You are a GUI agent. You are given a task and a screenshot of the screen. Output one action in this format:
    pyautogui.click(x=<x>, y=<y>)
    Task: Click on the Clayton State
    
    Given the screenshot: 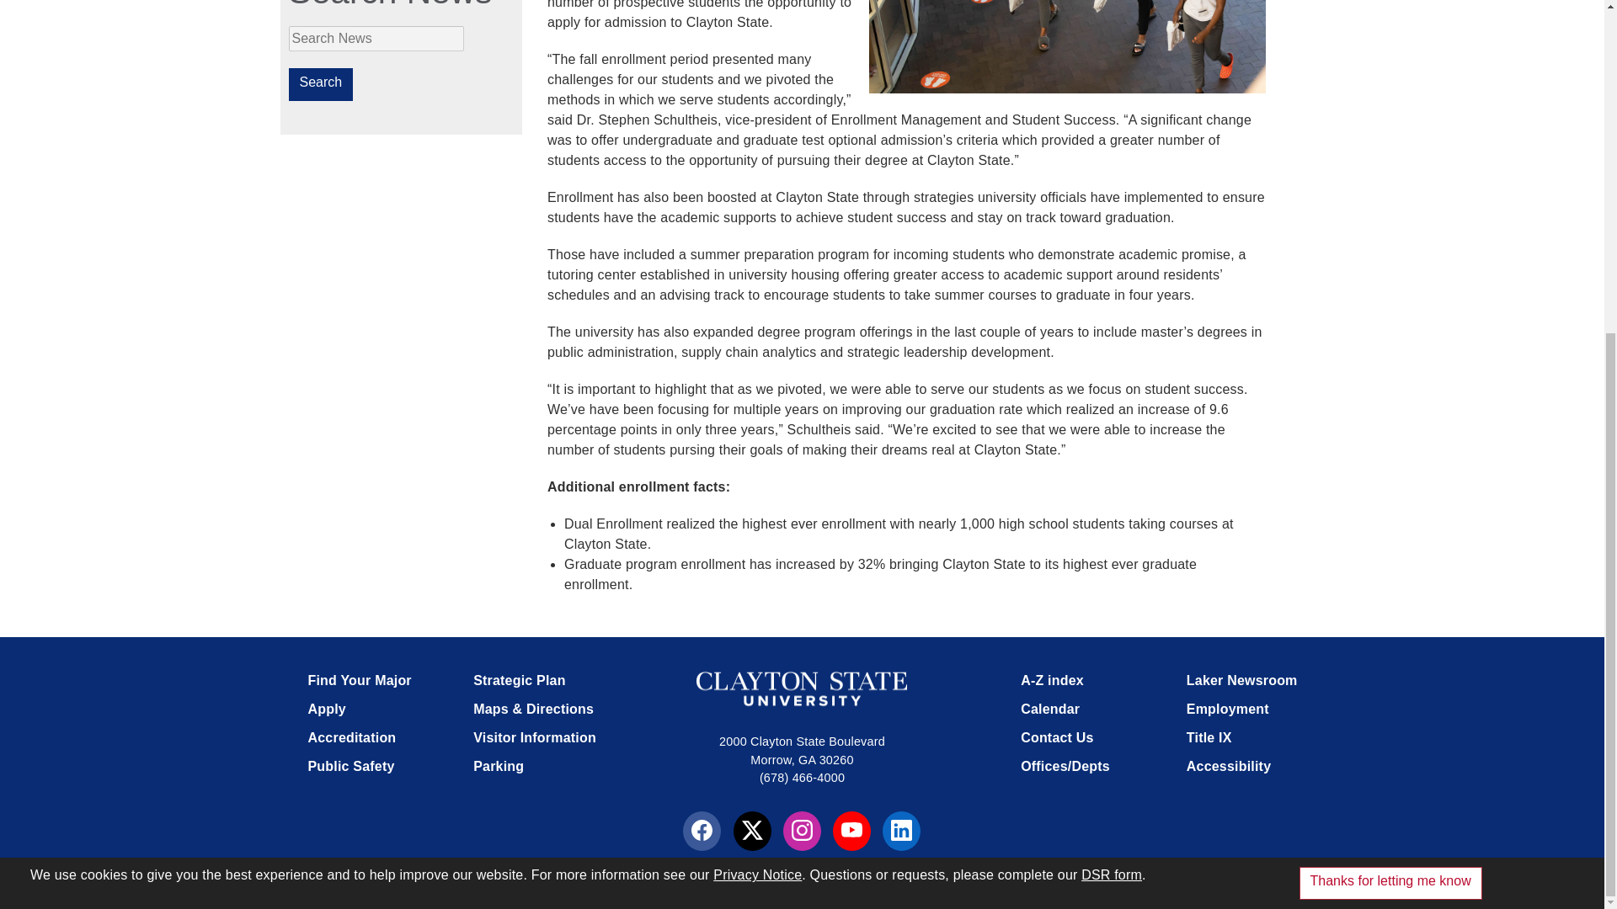 What is the action you would take?
    pyautogui.click(x=802, y=688)
    